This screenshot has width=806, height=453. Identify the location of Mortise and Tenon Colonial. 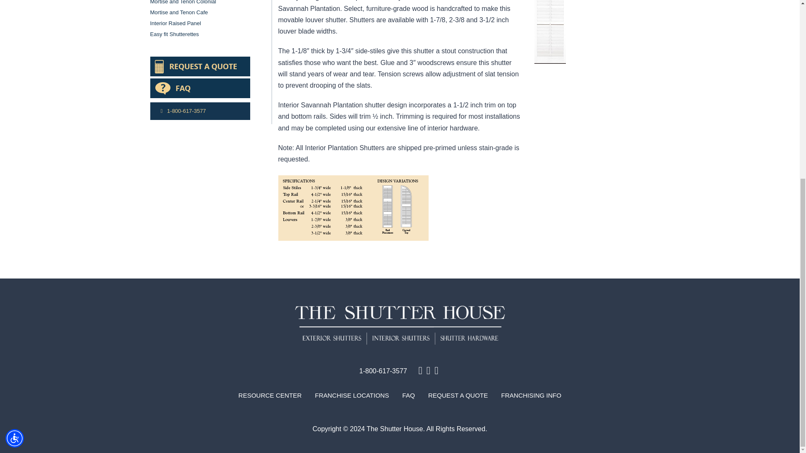
(183, 2).